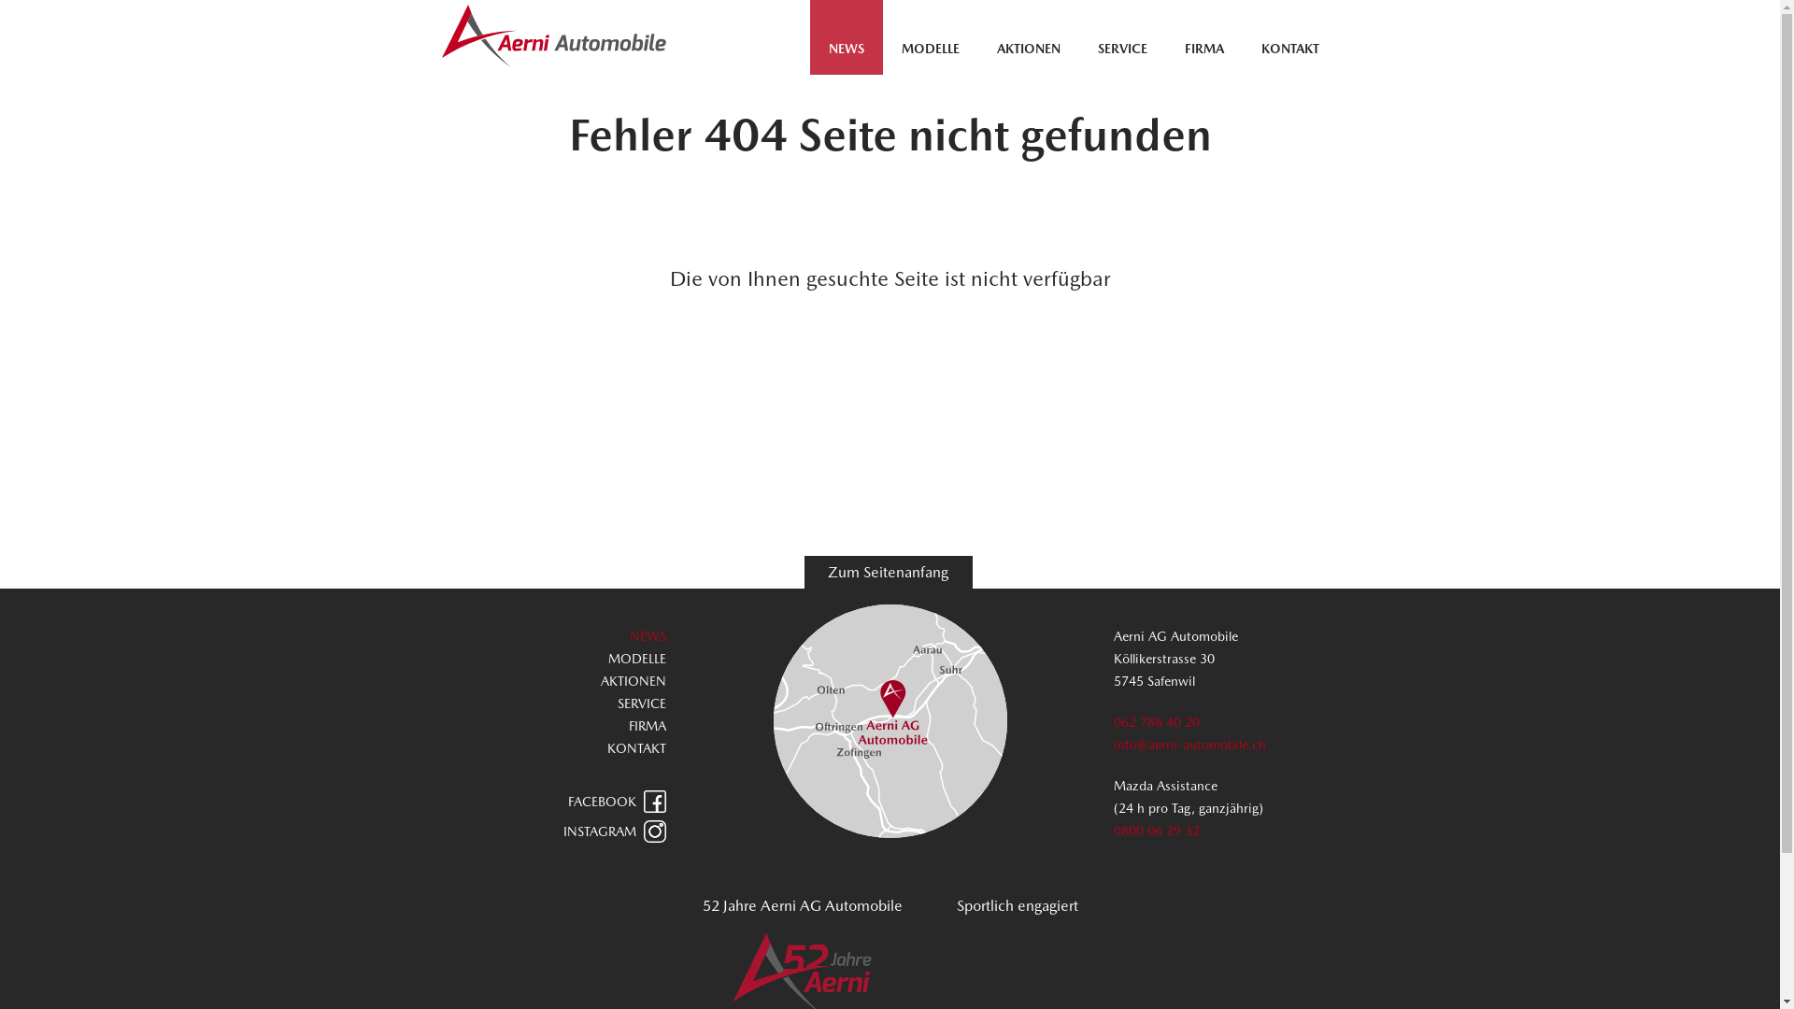 Image resolution: width=1794 pixels, height=1009 pixels. What do you see at coordinates (637, 659) in the screenshot?
I see `MODELLE` at bounding box center [637, 659].